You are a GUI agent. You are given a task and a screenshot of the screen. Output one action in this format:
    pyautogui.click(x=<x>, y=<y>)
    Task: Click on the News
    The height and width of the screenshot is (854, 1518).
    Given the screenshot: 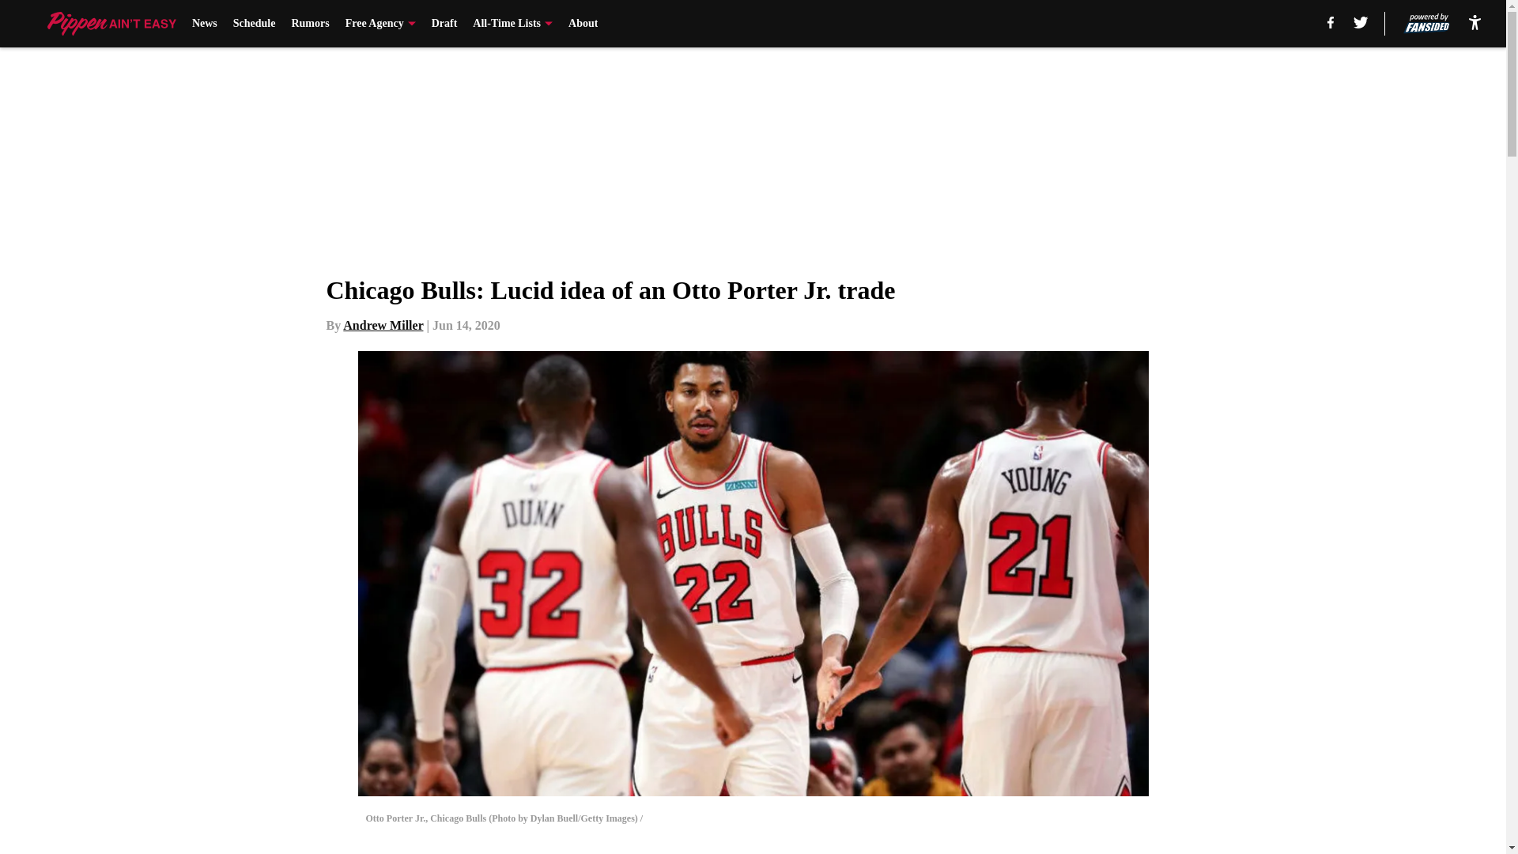 What is the action you would take?
    pyautogui.click(x=204, y=24)
    